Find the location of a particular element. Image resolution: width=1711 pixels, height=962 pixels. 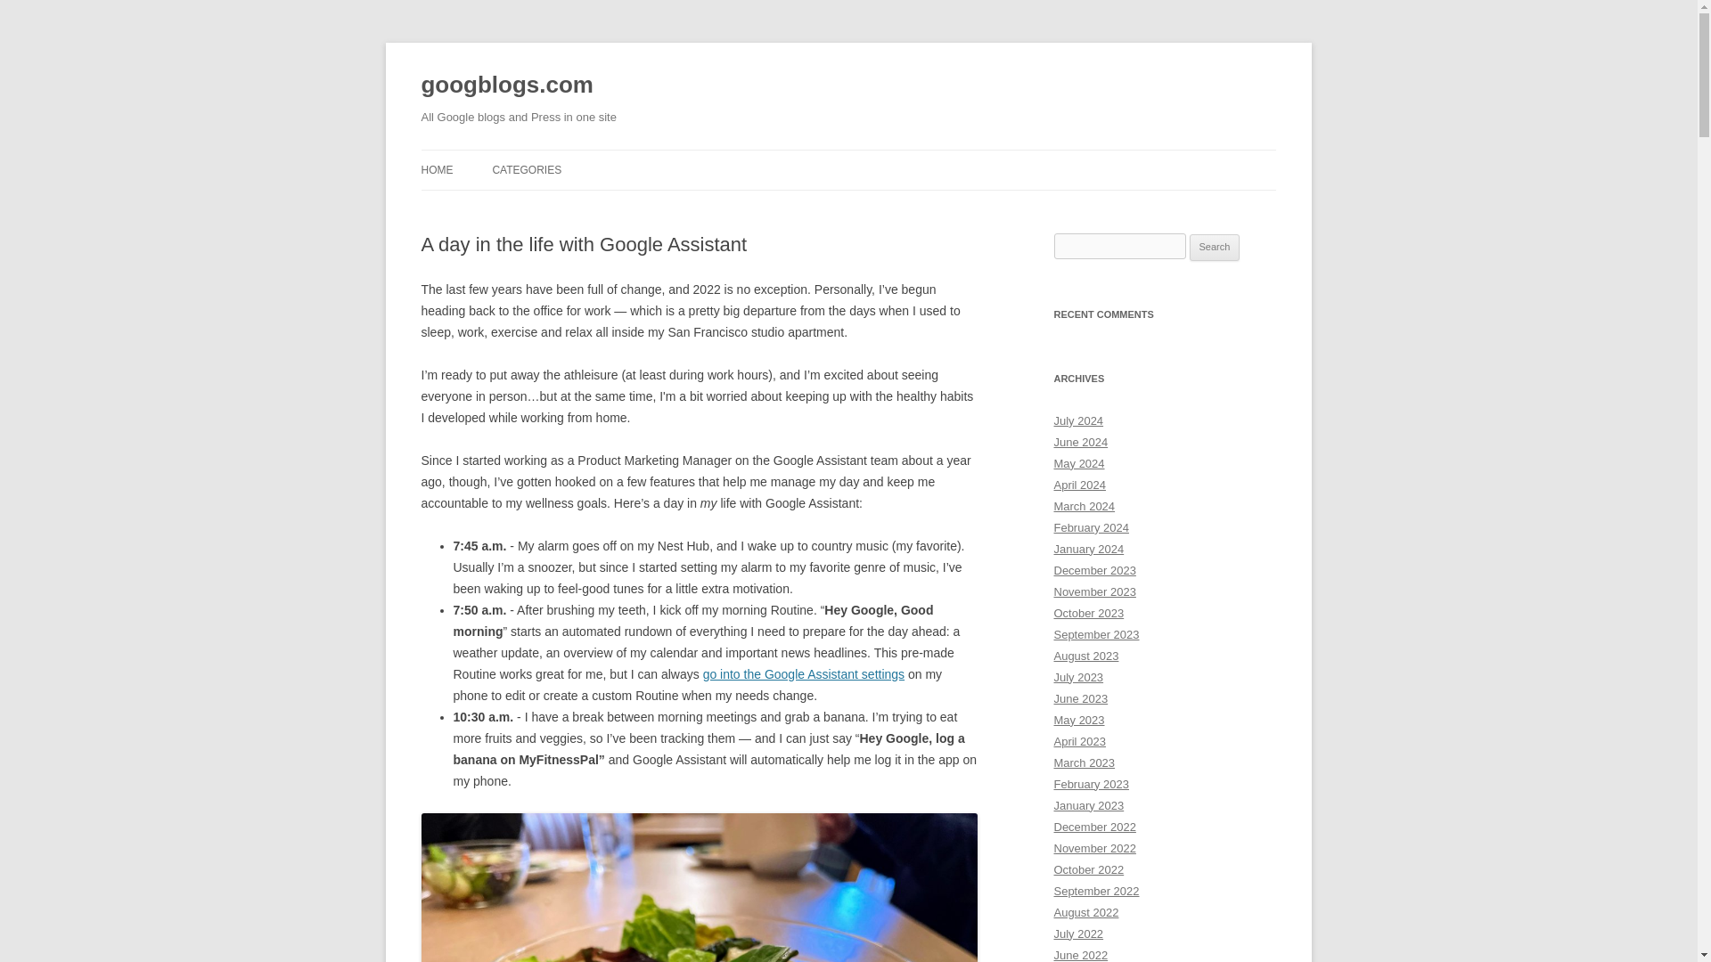

June 2023 is located at coordinates (1080, 698).